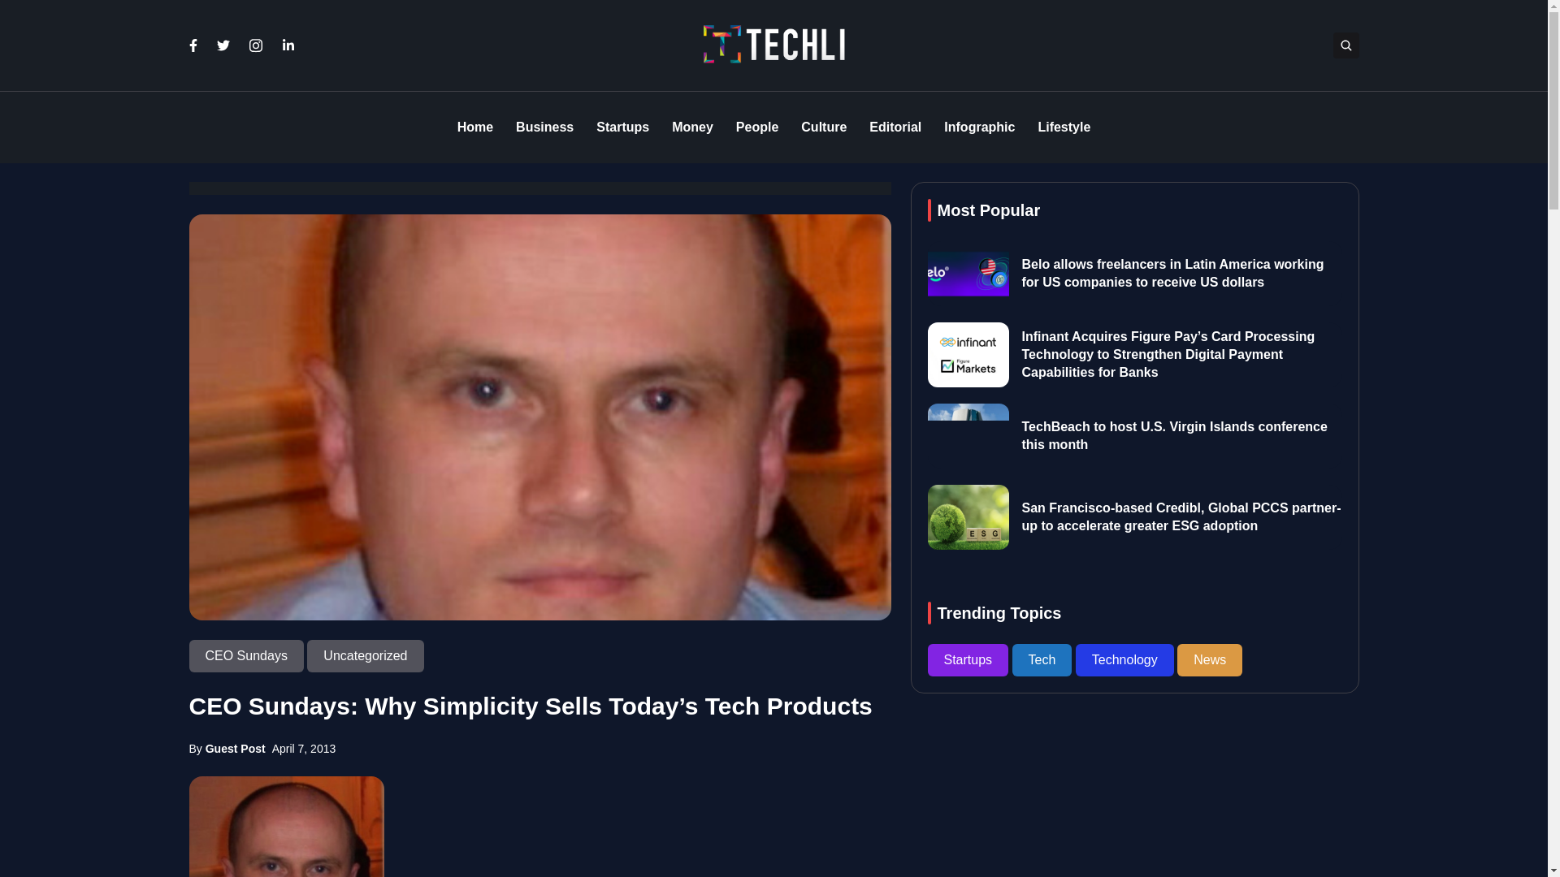 The width and height of the screenshot is (1560, 877). I want to click on Money, so click(692, 127).